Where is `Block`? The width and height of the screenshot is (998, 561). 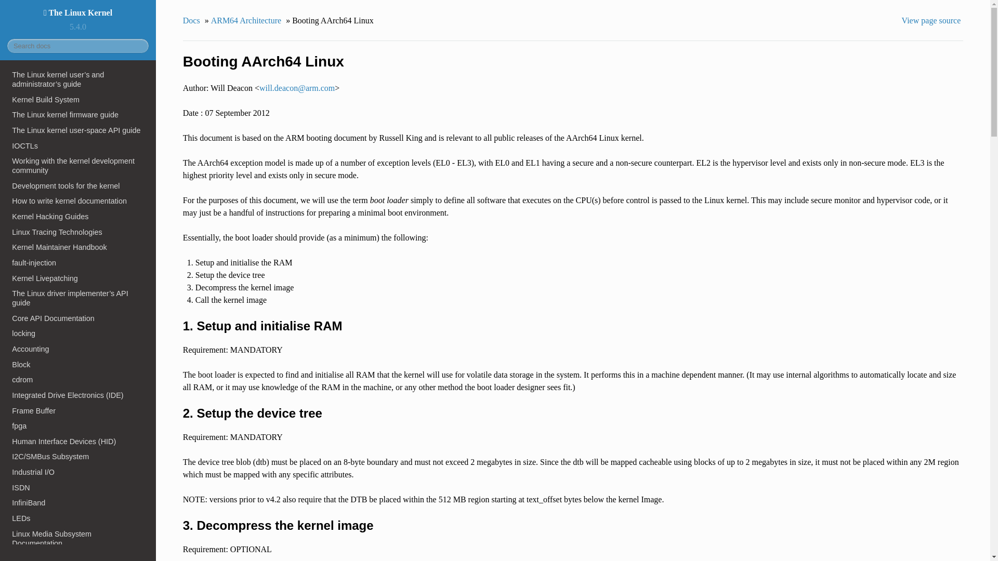 Block is located at coordinates (78, 365).